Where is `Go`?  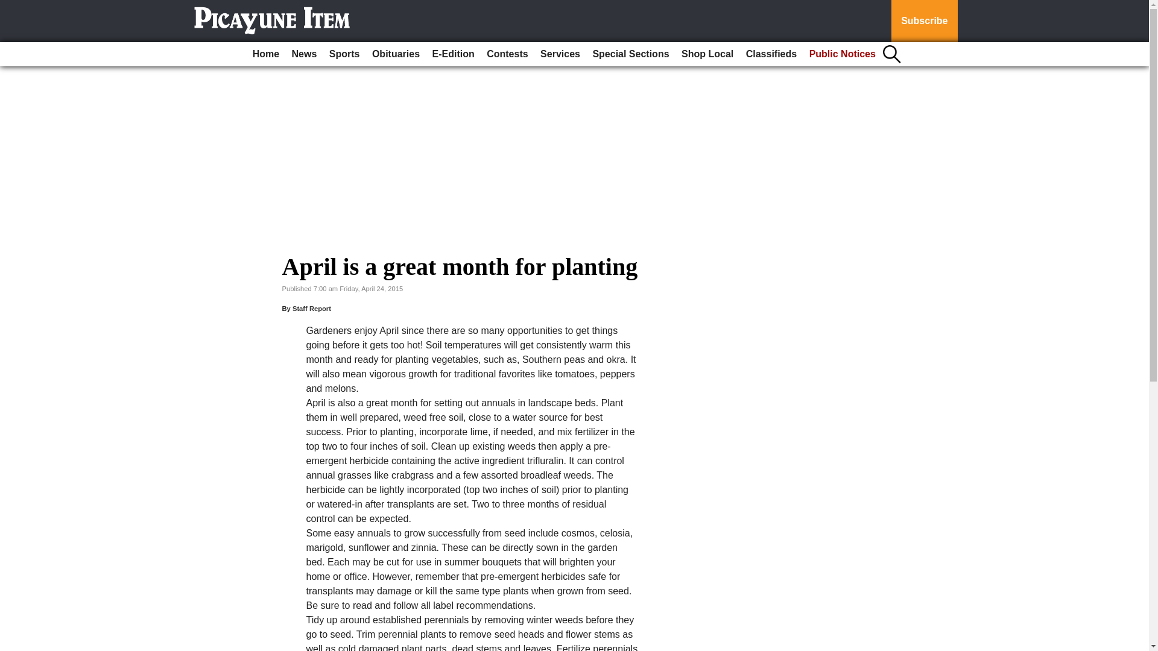
Go is located at coordinates (11, 7).